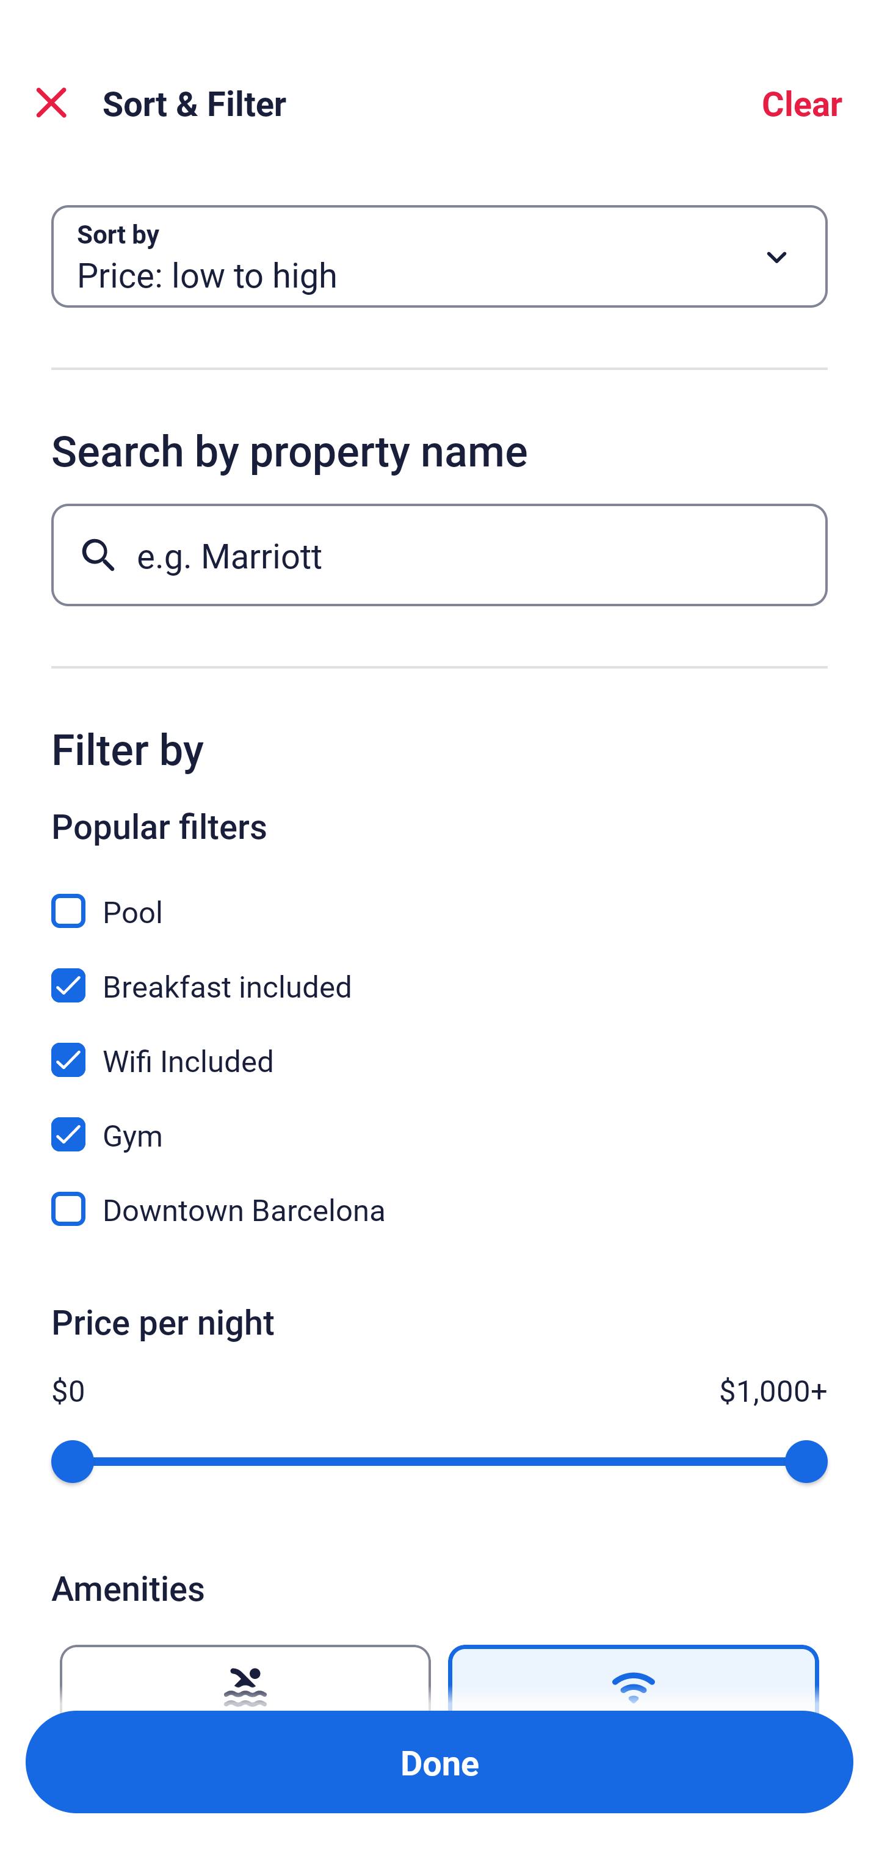  I want to click on Apply and close Sort and Filter Done, so click(440, 1762).